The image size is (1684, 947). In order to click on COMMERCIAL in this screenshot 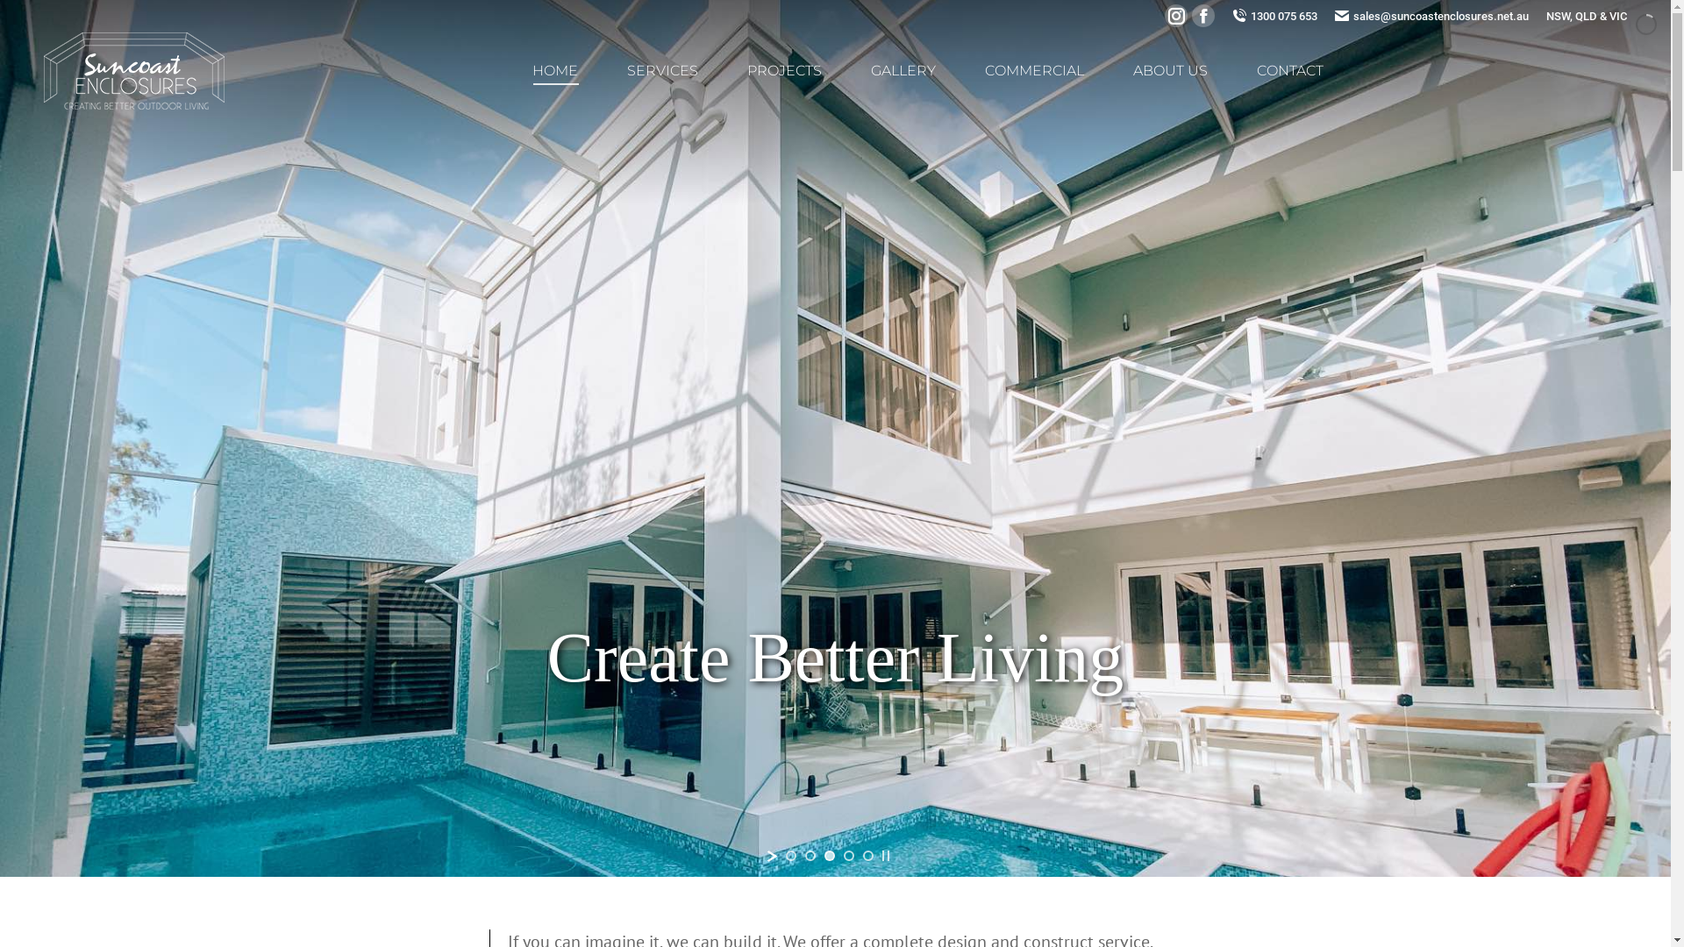, I will do `click(1035, 71)`.